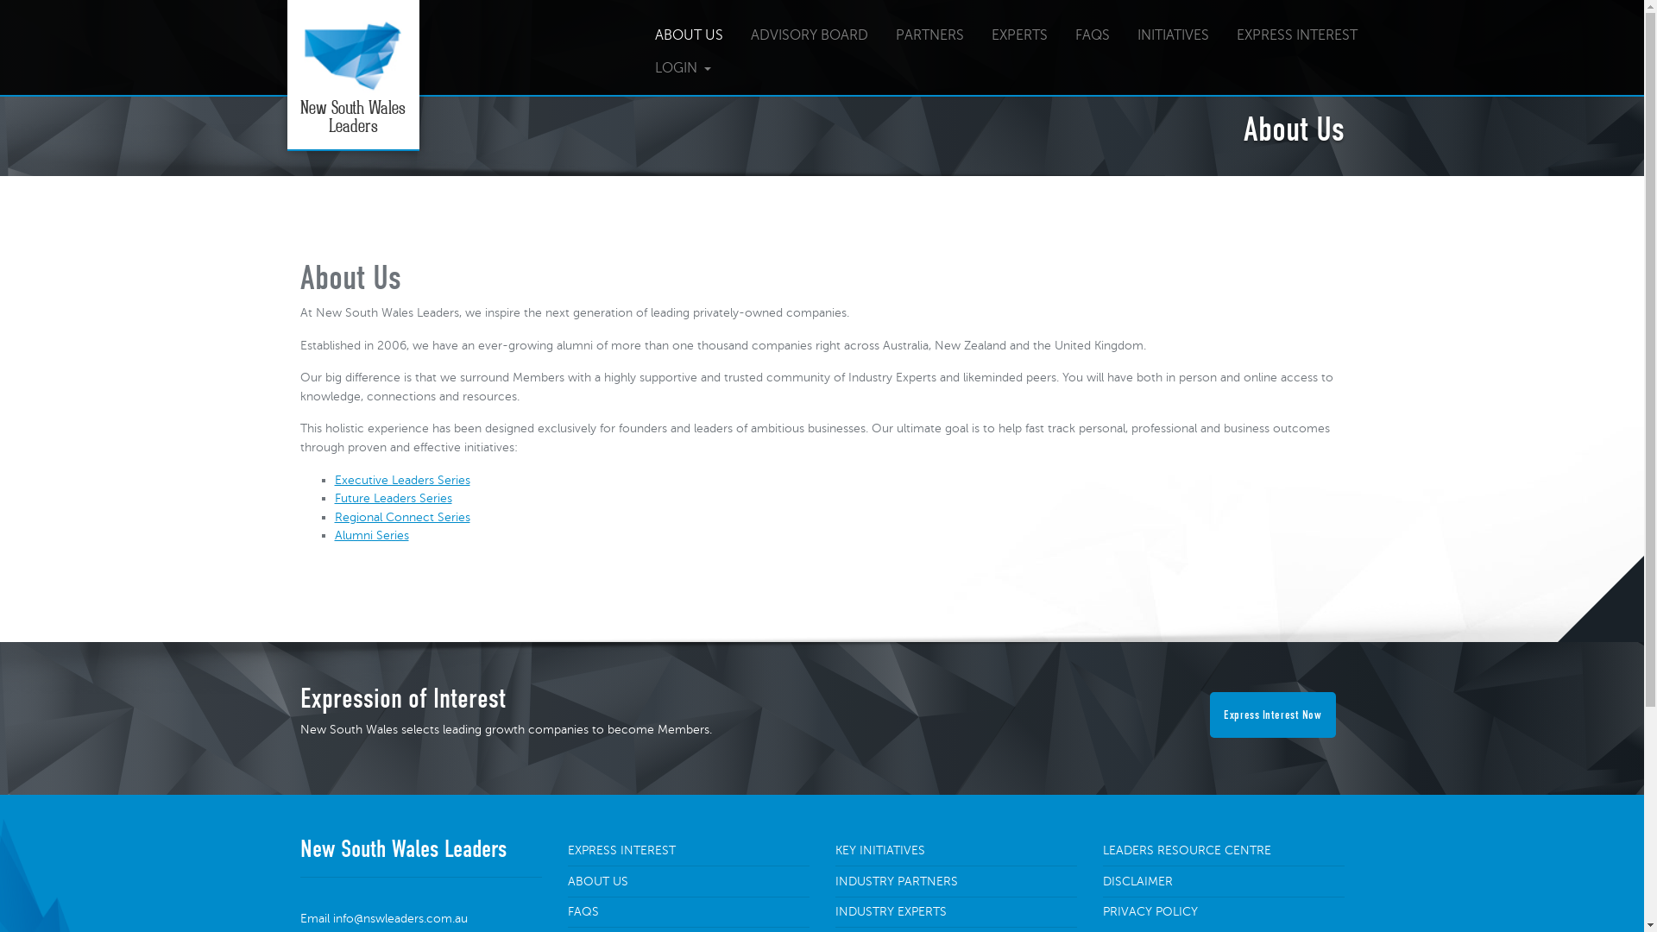 This screenshot has width=1657, height=932. What do you see at coordinates (402, 480) in the screenshot?
I see `Executive Leaders Series` at bounding box center [402, 480].